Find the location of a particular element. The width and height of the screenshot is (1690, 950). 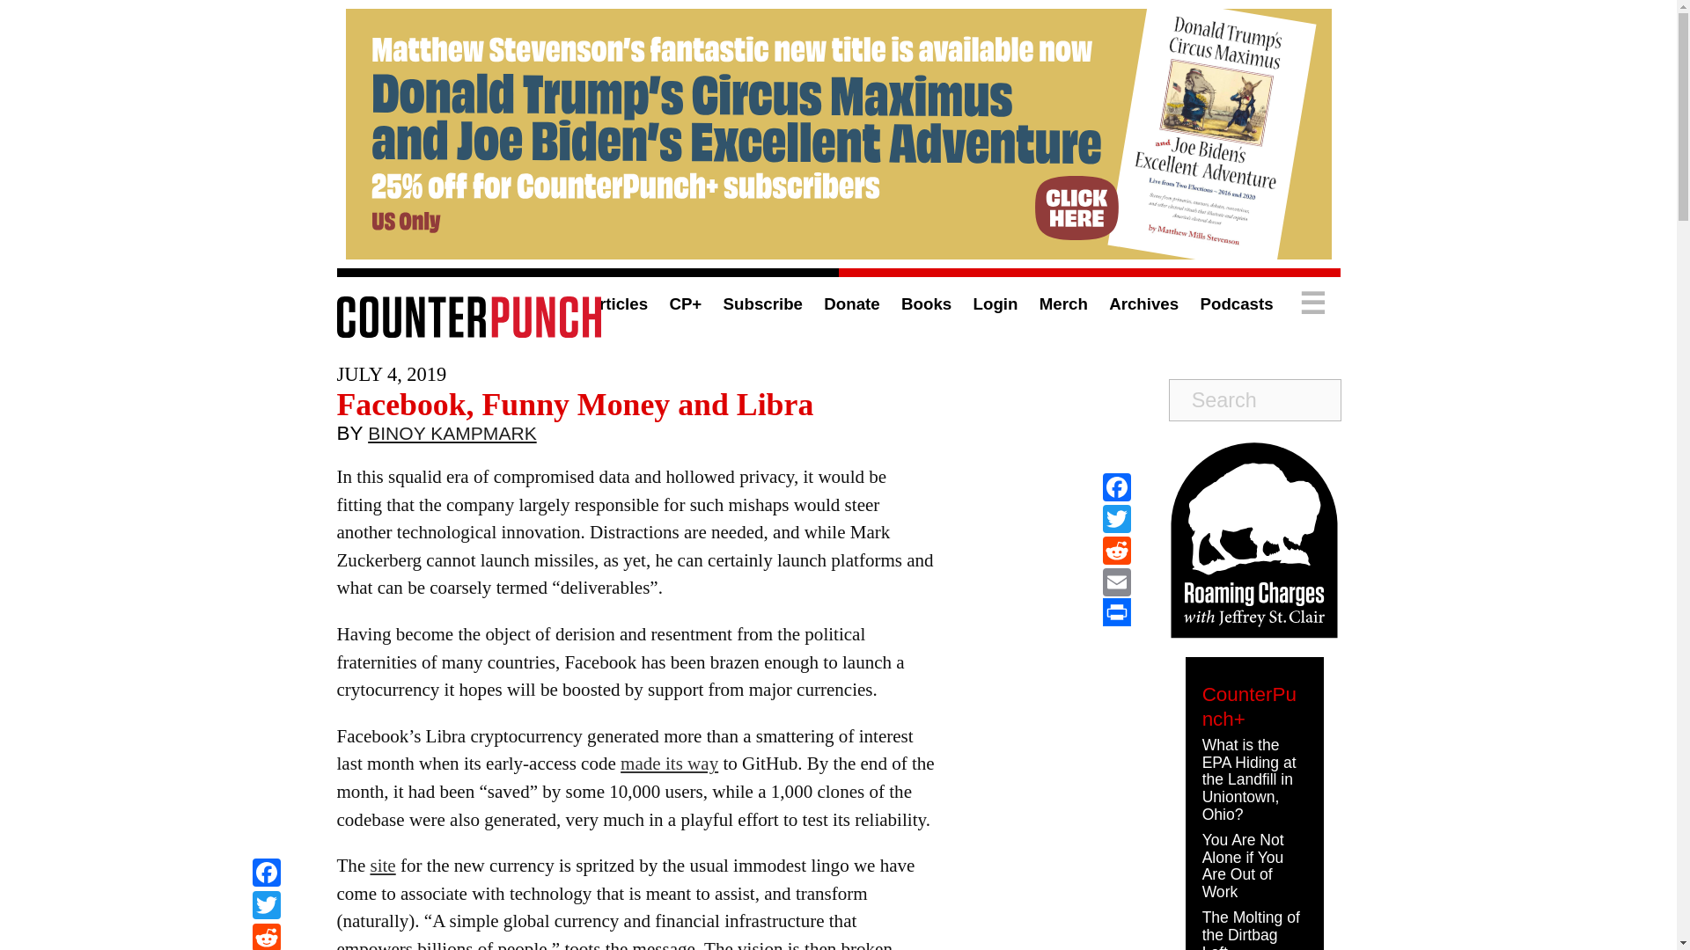

Reddit is located at coordinates (266, 936).